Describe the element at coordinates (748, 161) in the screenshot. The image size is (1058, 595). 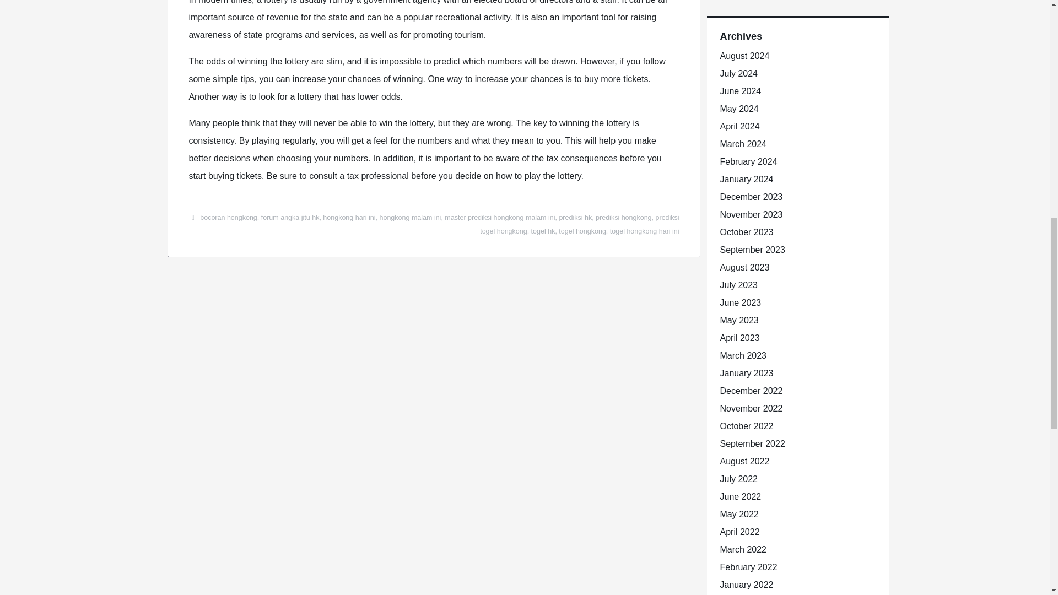
I see `February 2024` at that location.